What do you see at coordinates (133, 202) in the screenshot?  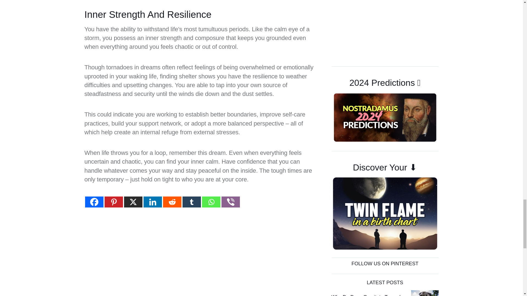 I see `X` at bounding box center [133, 202].